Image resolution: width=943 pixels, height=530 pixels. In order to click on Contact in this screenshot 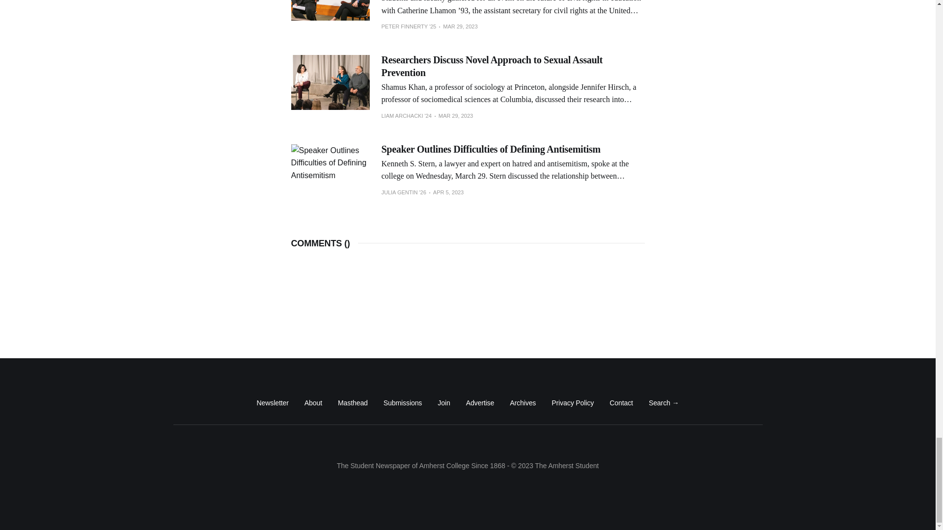, I will do `click(621, 402)`.